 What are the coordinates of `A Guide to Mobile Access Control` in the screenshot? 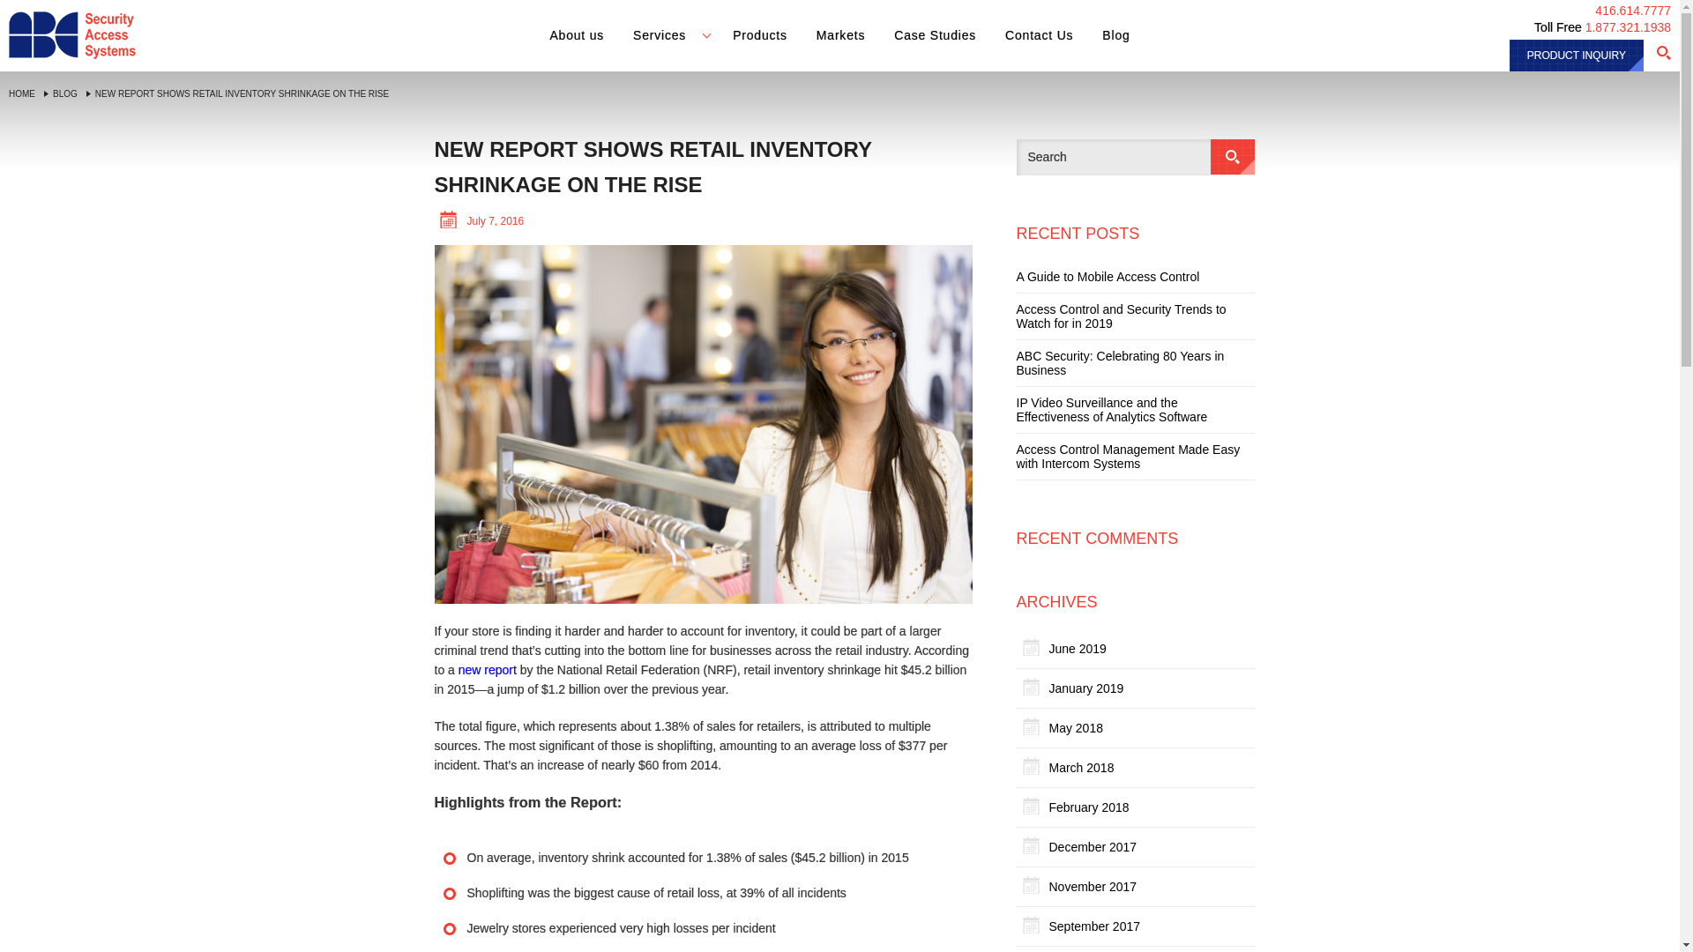 It's located at (1108, 277).